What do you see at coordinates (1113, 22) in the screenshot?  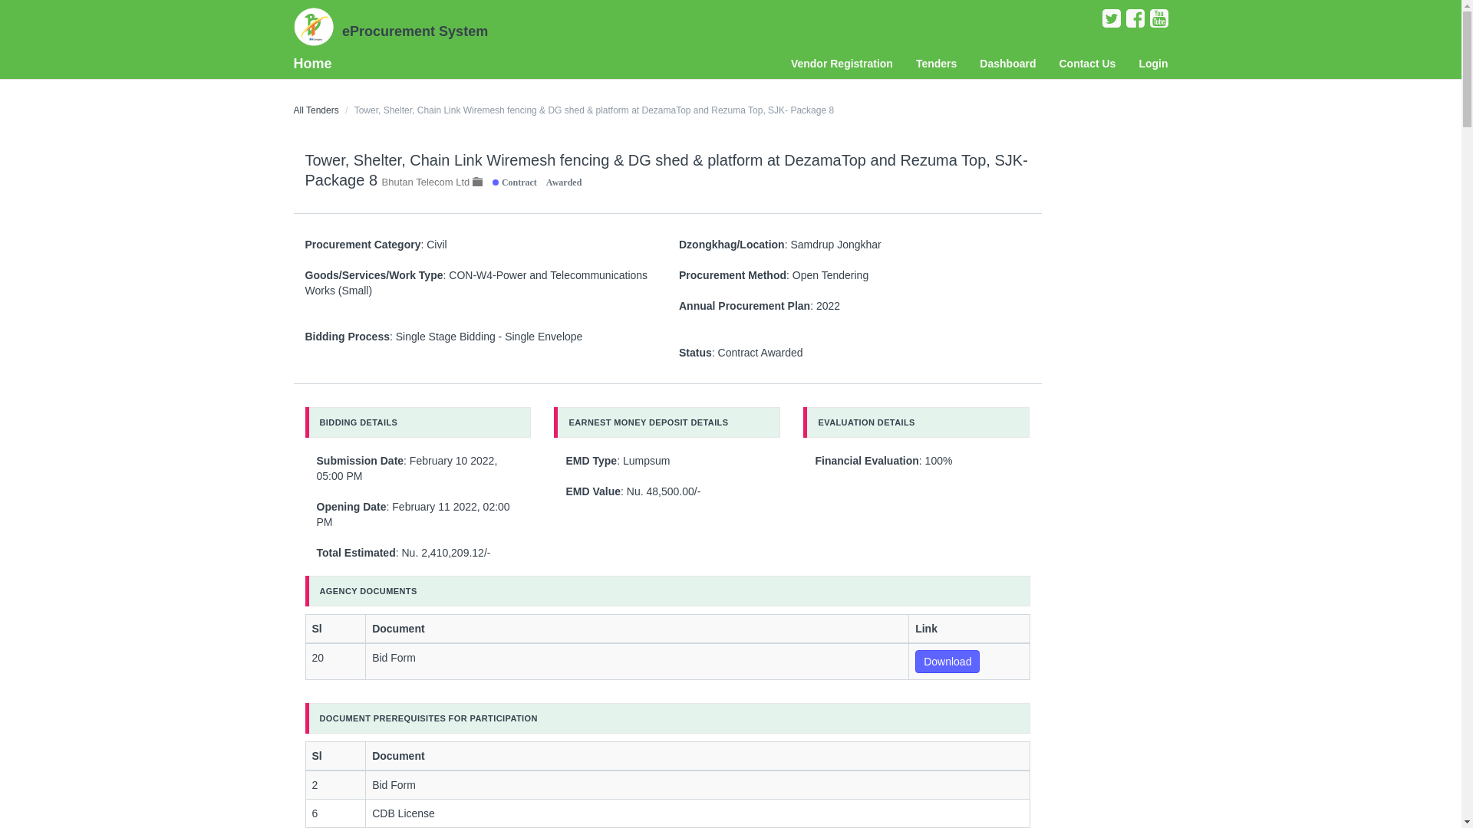 I see `Twitter` at bounding box center [1113, 22].